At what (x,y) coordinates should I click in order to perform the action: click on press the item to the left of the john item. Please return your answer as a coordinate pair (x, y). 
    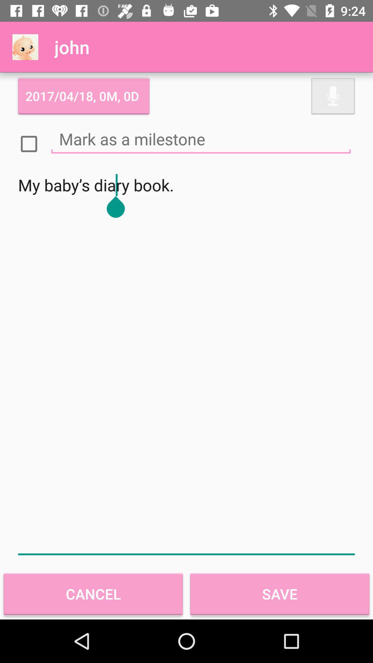
    Looking at the image, I should click on (25, 47).